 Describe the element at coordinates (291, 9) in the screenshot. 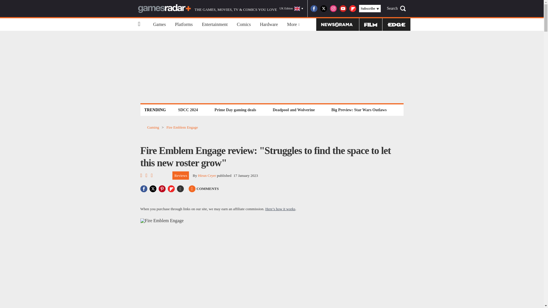

I see `UK Edition` at that location.